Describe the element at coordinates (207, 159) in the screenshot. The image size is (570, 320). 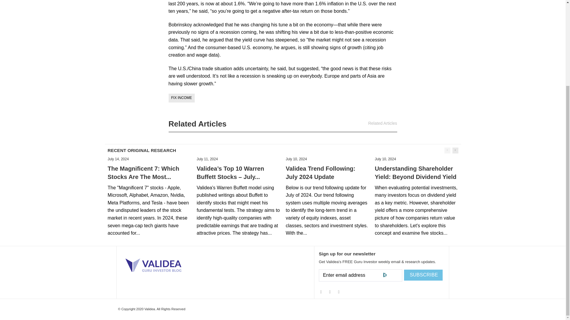
I see `July 11, 2024` at that location.